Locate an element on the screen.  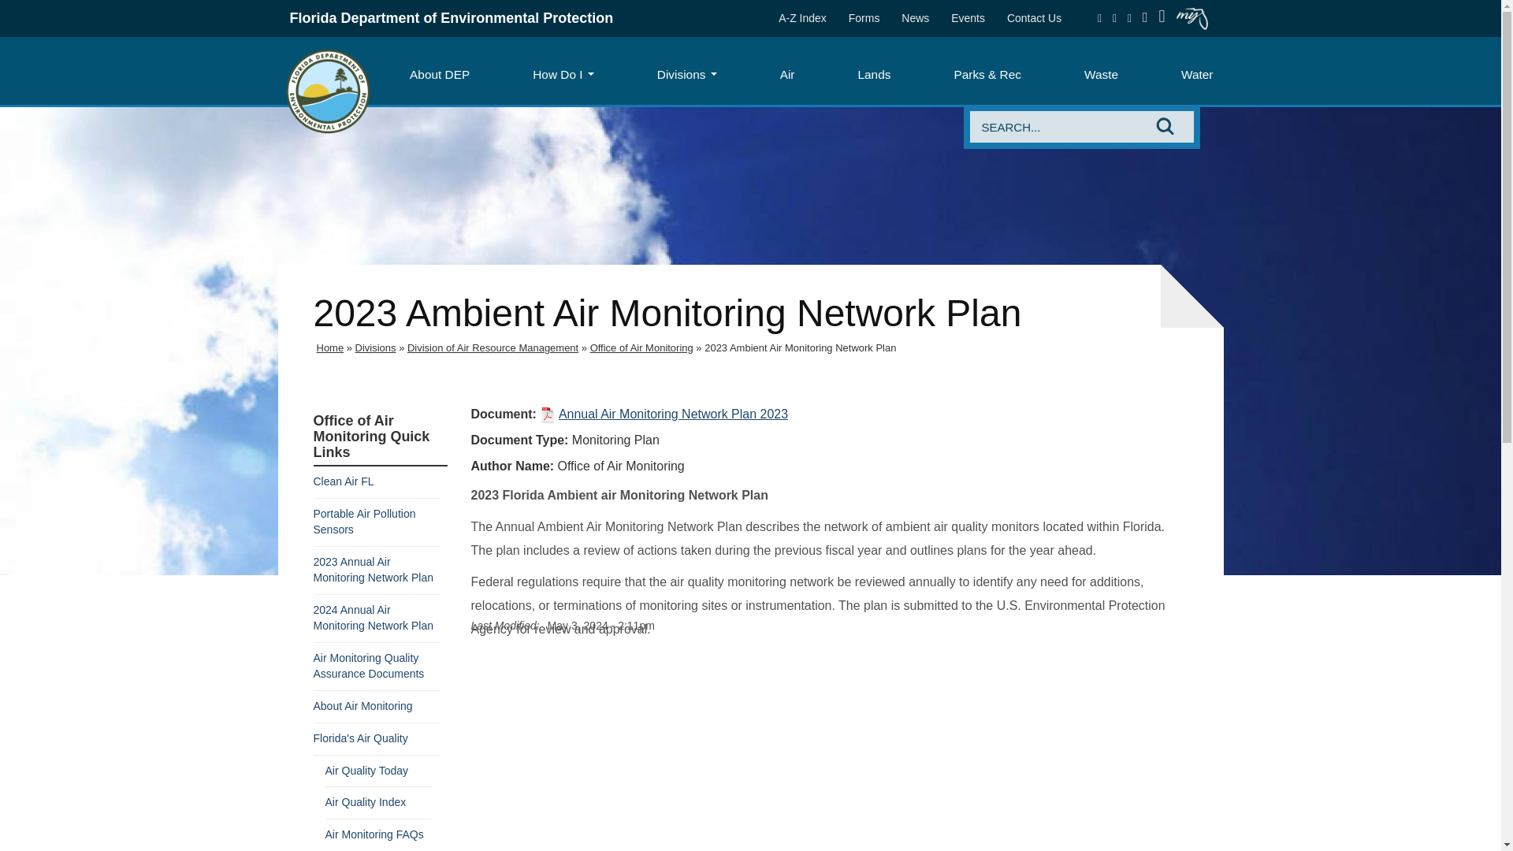
Forms is located at coordinates (864, 18).